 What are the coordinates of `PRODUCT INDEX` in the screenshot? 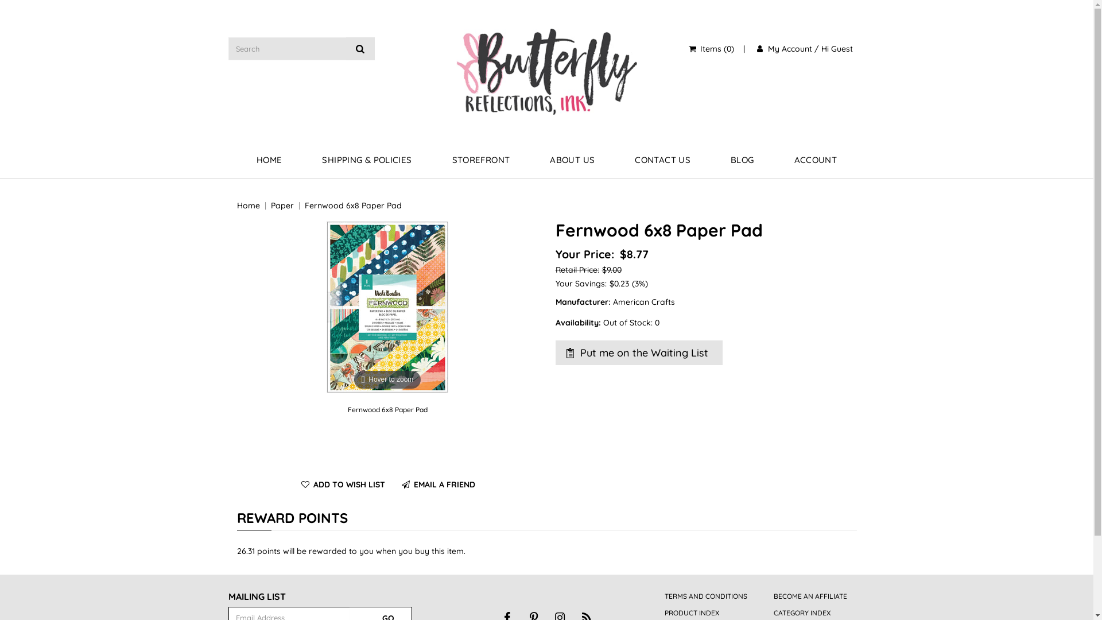 It's located at (692, 613).